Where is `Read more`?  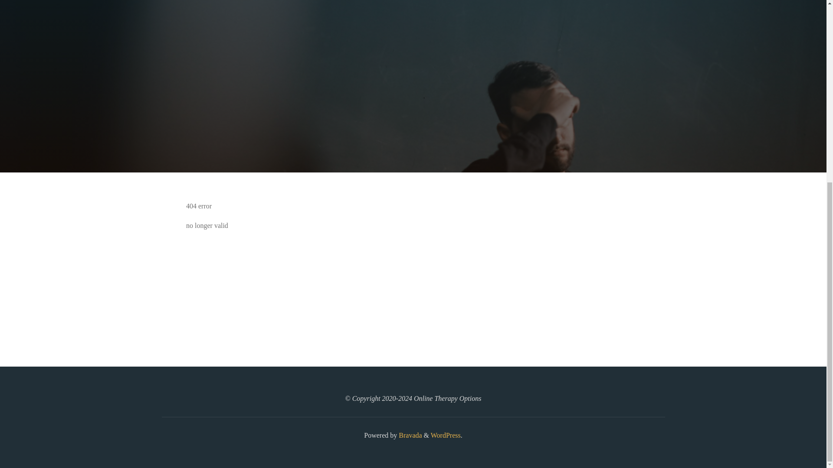 Read more is located at coordinates (413, 119).